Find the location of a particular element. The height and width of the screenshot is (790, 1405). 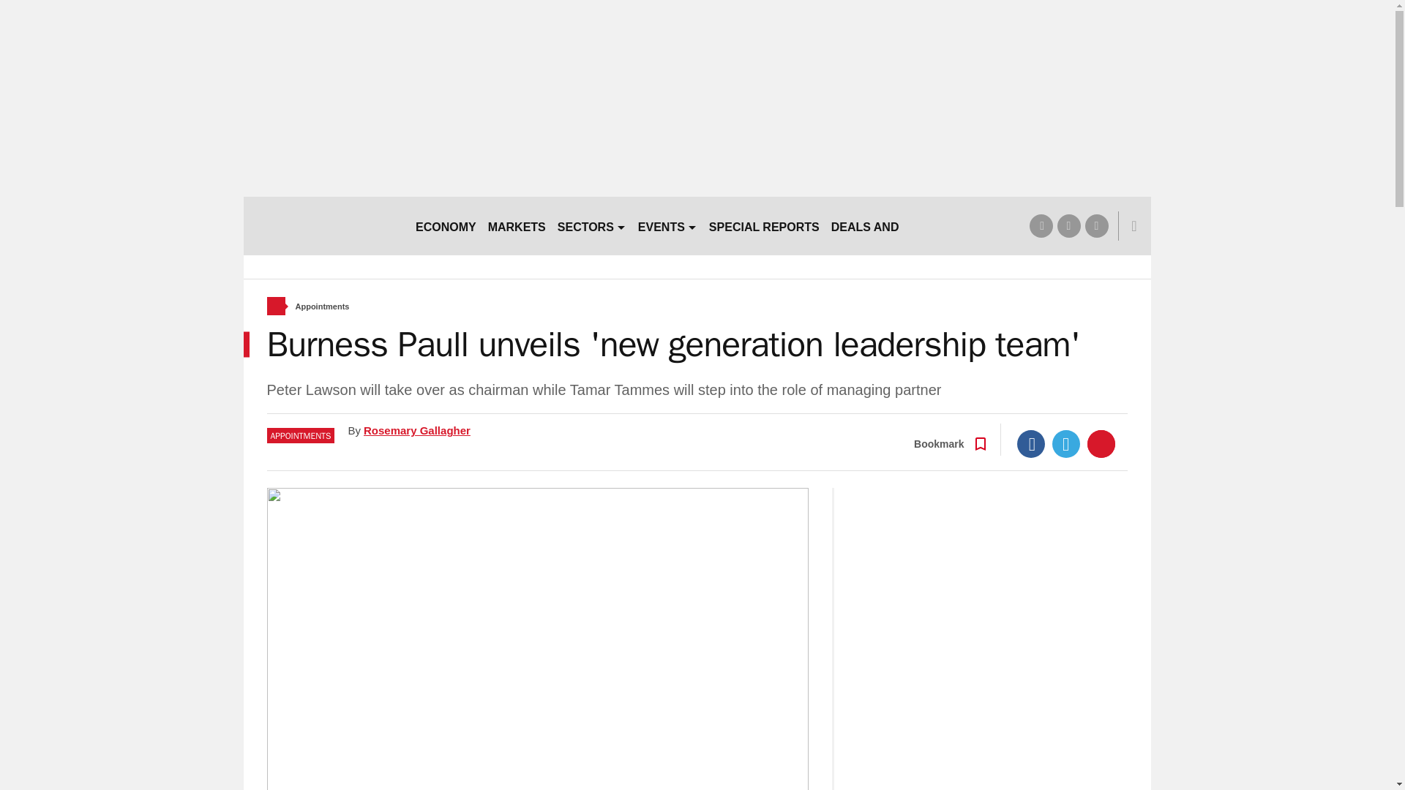

businessInsider is located at coordinates (322, 225).